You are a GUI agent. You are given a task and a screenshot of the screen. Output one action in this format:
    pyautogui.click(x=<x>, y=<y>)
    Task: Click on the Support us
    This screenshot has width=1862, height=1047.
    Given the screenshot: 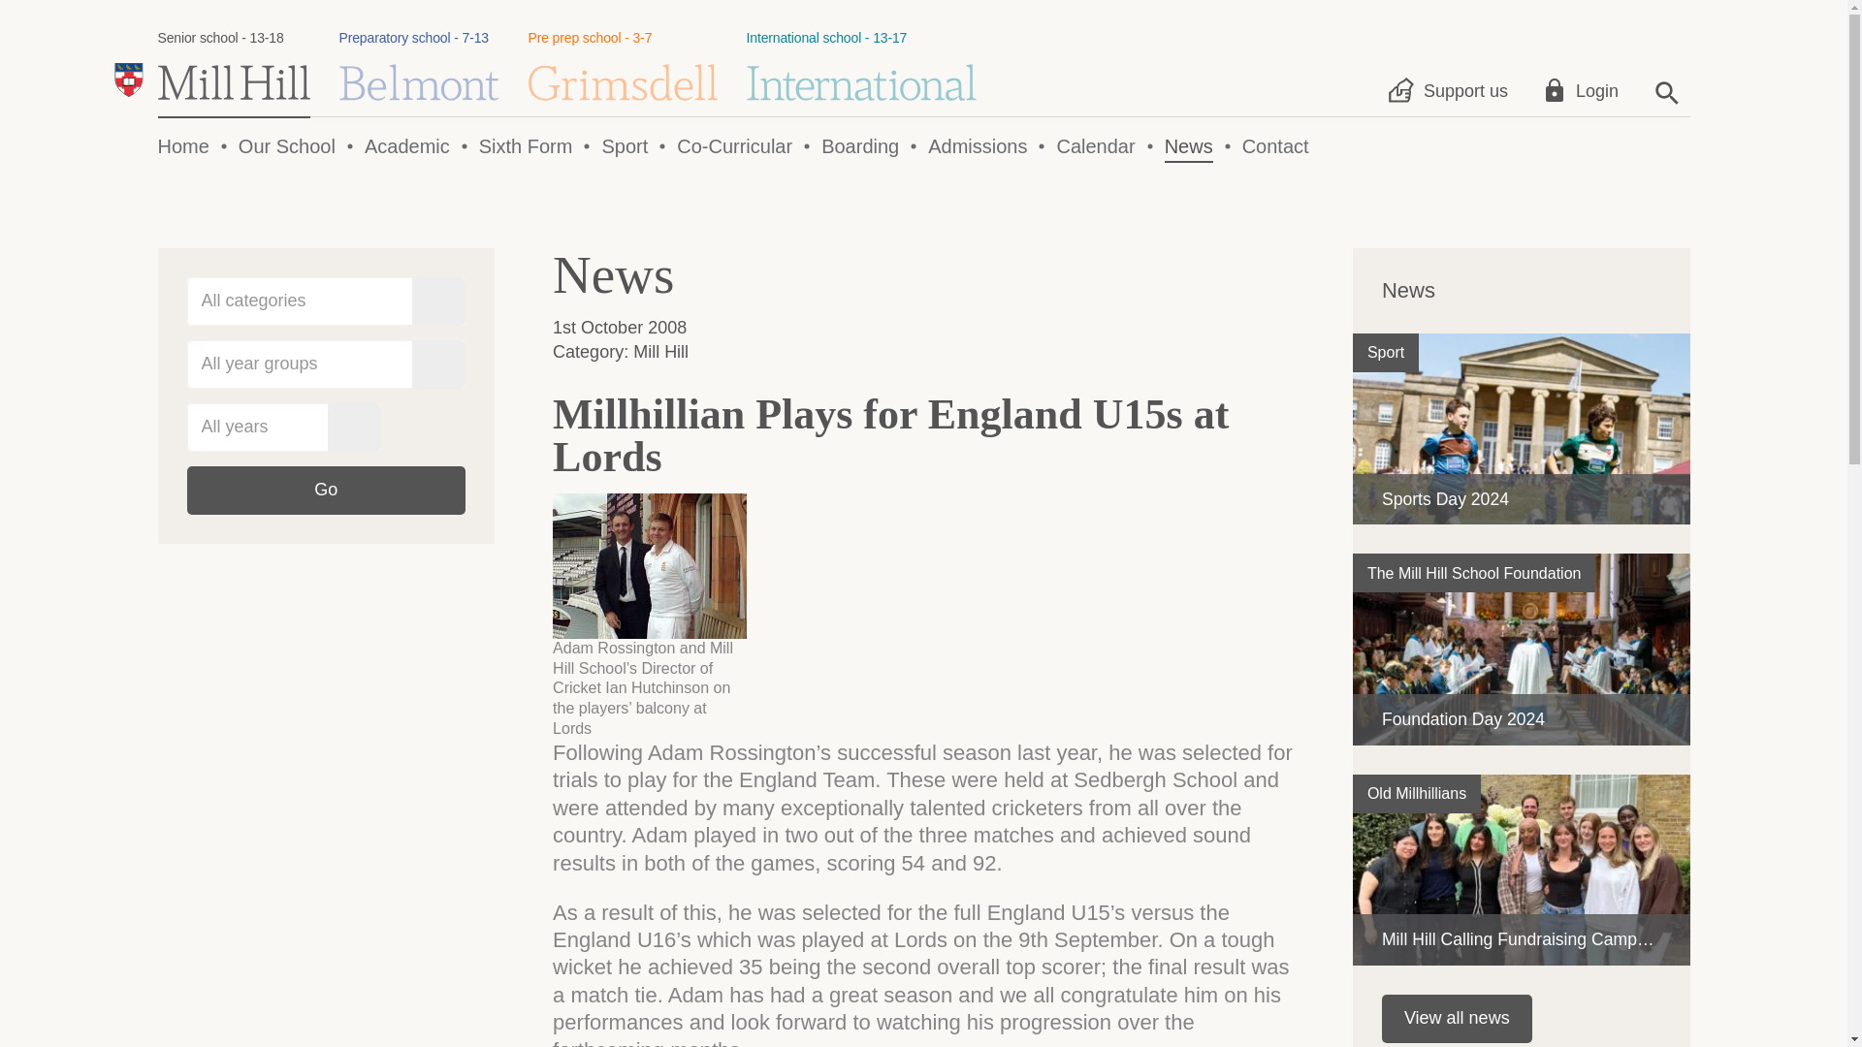 What is the action you would take?
    pyautogui.click(x=1450, y=91)
    